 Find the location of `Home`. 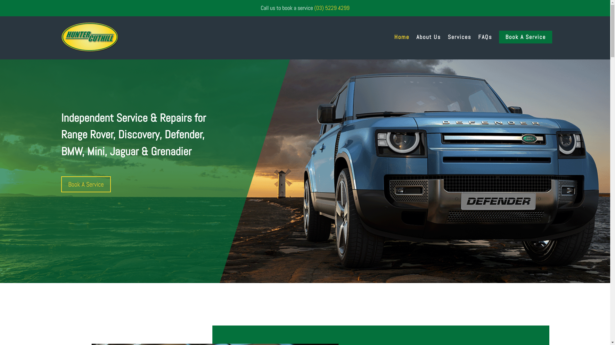

Home is located at coordinates (402, 37).